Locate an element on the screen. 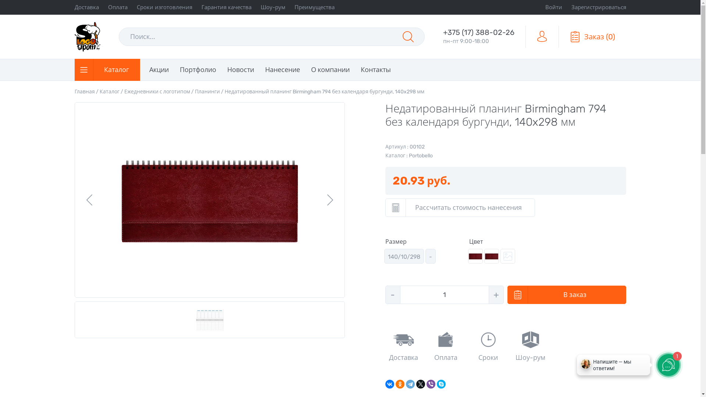 The image size is (706, 397). amoCRM Live Chat is located at coordinates (613, 367).